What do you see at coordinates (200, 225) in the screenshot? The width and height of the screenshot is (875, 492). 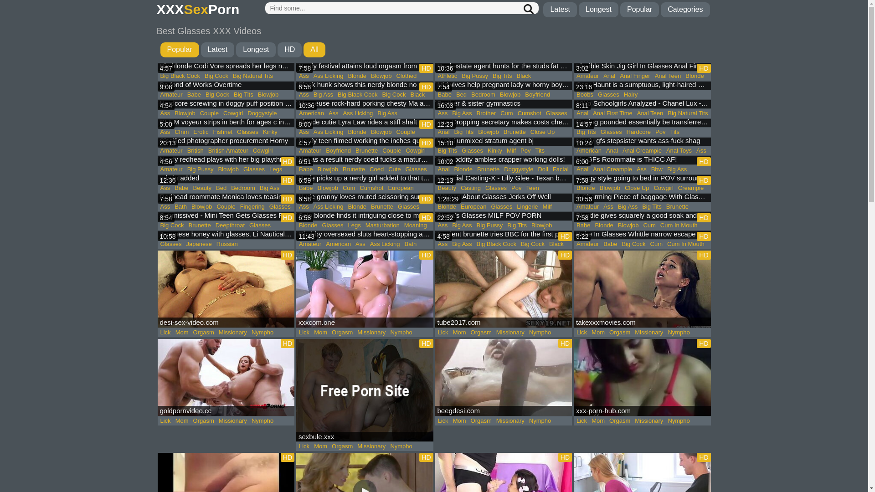 I see `Brunette` at bounding box center [200, 225].